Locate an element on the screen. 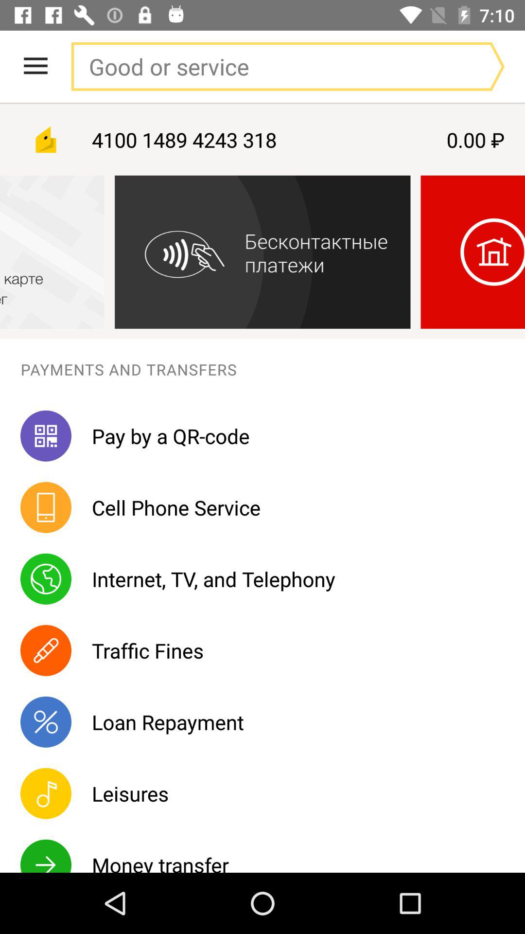 This screenshot has height=934, width=525. search is located at coordinates (268, 66).